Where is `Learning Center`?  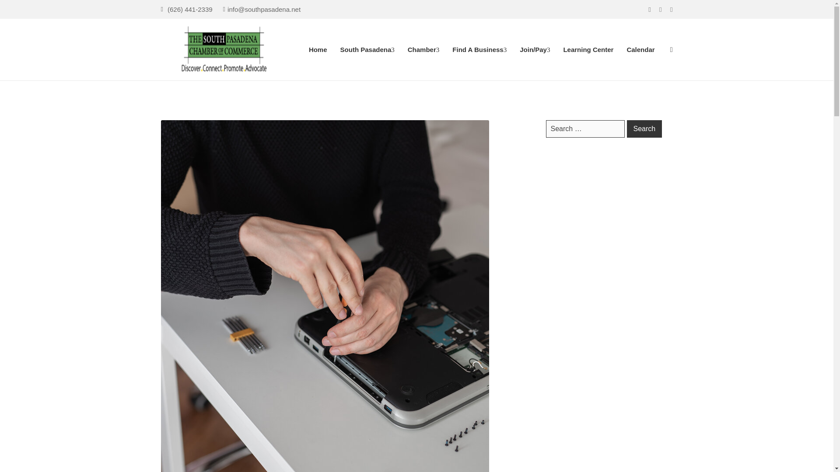 Learning Center is located at coordinates (588, 49).